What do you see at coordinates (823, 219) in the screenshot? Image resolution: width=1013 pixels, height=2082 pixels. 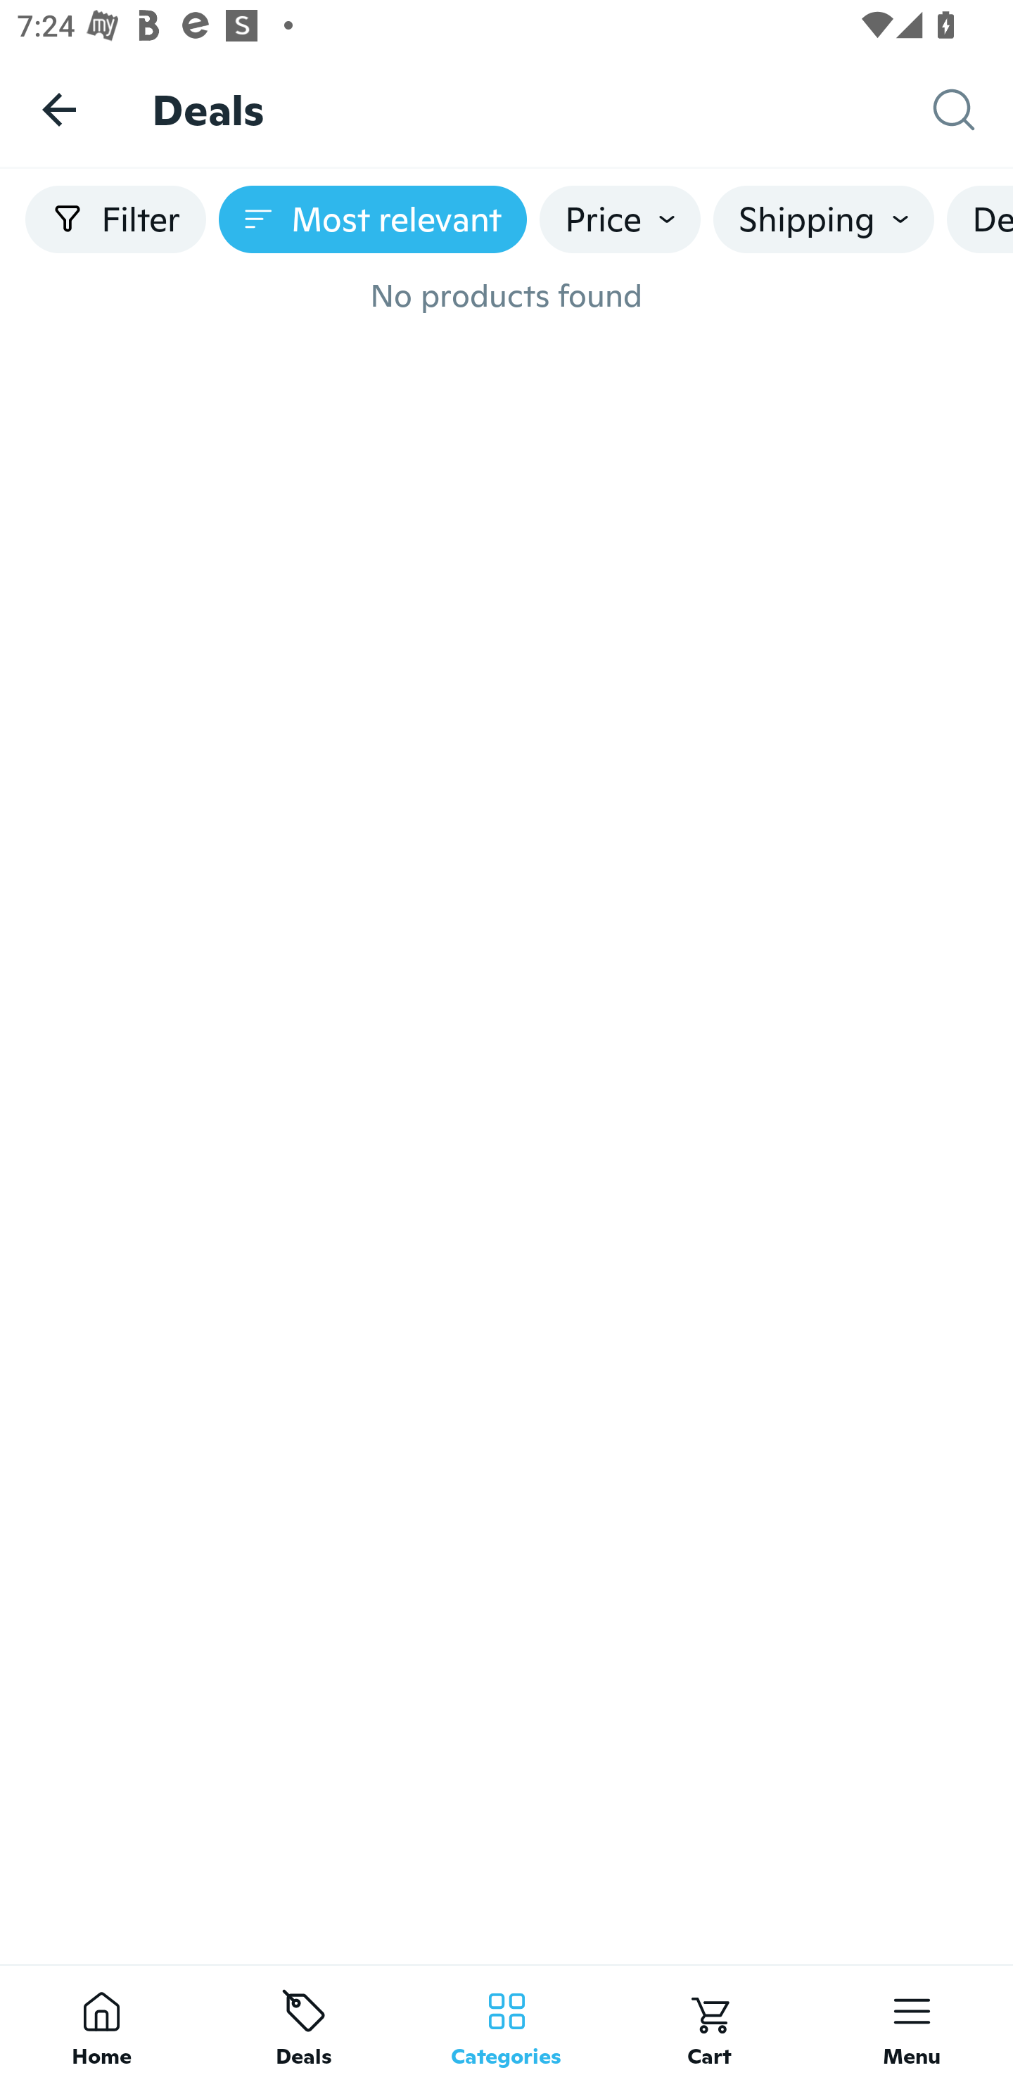 I see `Shipping` at bounding box center [823, 219].